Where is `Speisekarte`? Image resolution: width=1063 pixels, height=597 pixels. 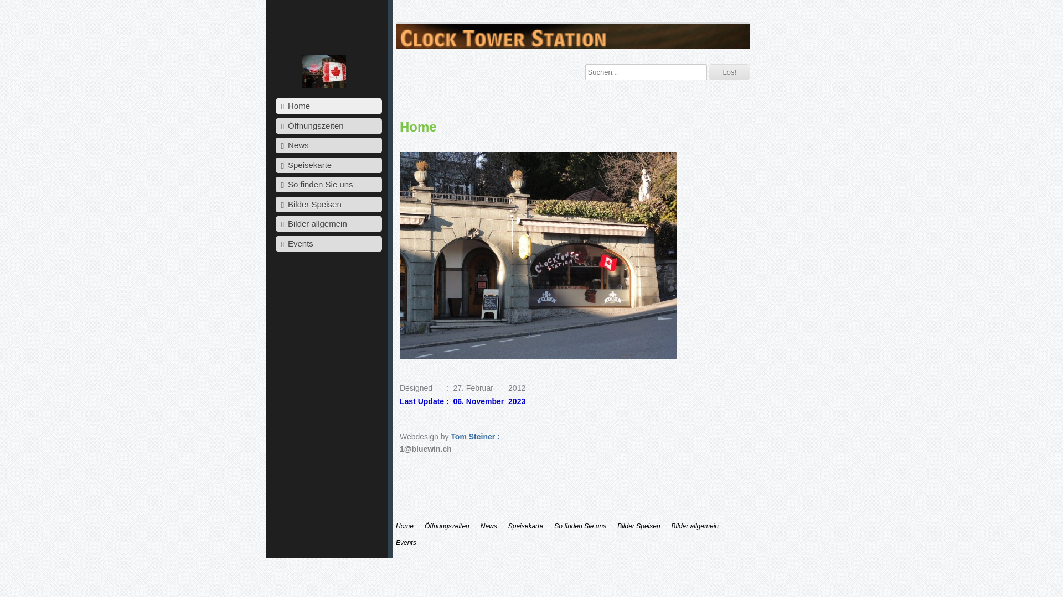 Speisekarte is located at coordinates (329, 165).